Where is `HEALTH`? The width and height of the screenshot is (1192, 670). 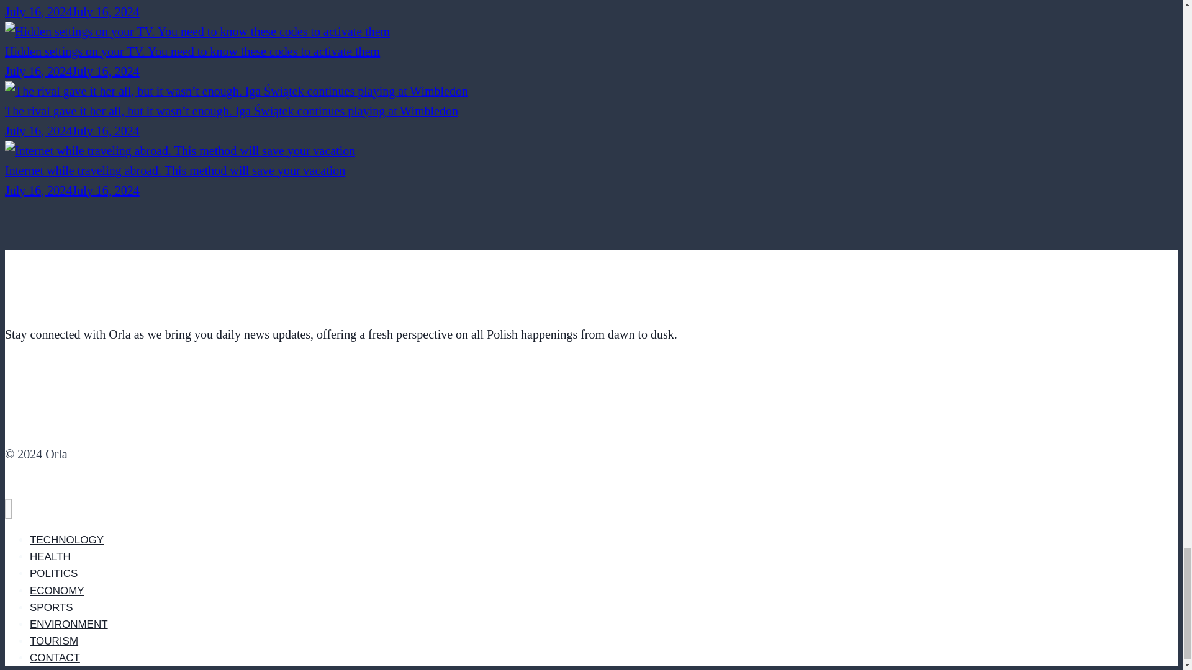
HEALTH is located at coordinates (50, 556).